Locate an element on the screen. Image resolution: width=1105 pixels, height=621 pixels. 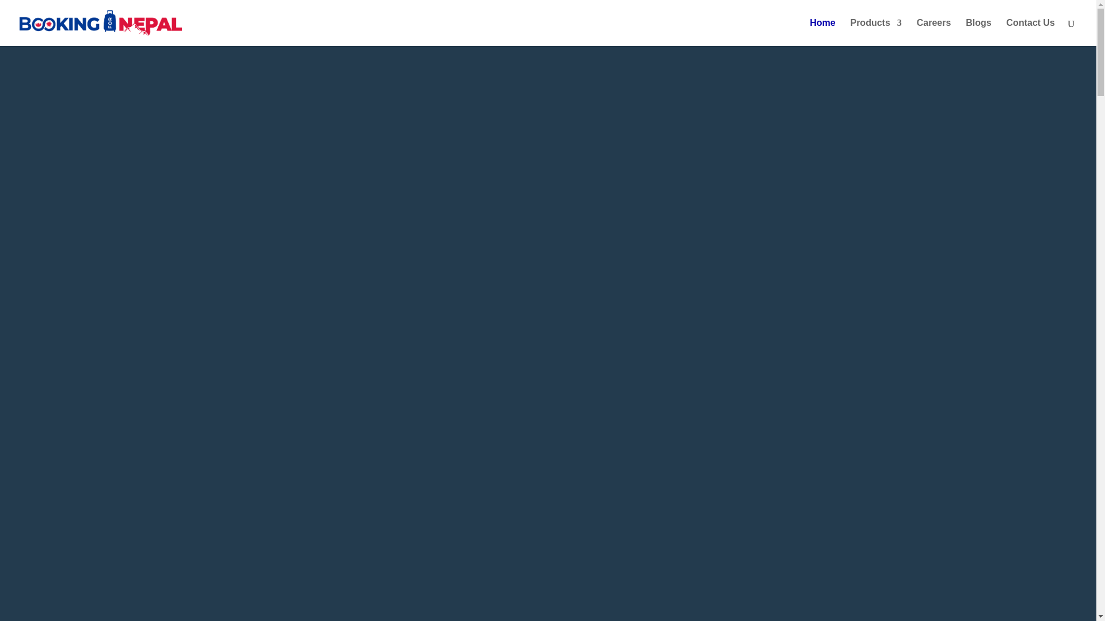
Contact Us is located at coordinates (1031, 32).